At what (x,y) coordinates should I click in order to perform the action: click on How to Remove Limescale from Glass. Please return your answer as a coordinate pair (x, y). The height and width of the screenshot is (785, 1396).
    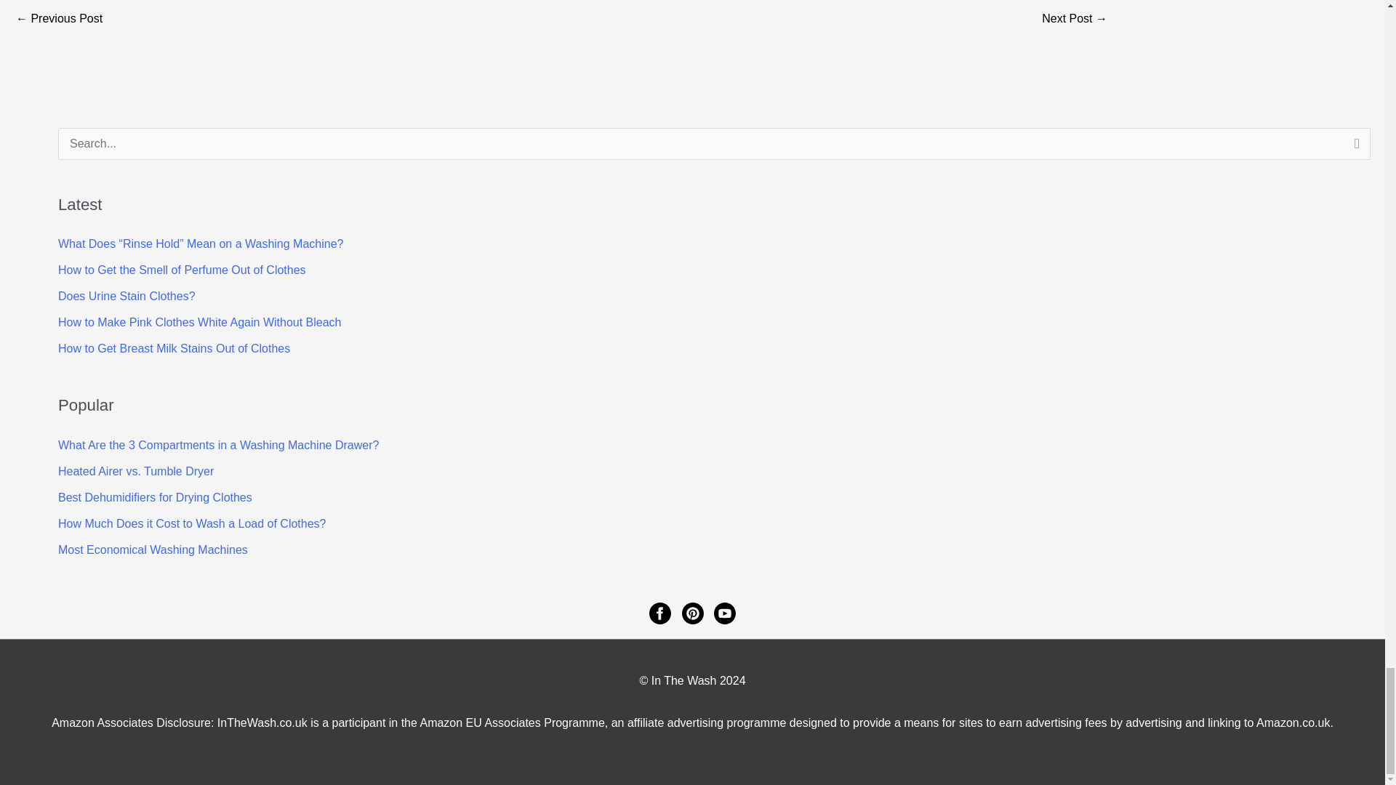
    Looking at the image, I should click on (58, 20).